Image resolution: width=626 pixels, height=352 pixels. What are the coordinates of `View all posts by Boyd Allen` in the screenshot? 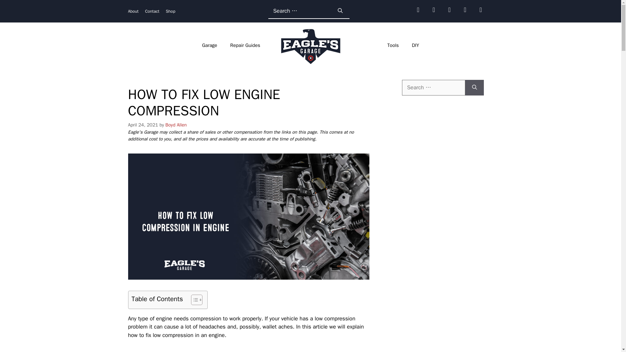 It's located at (176, 125).